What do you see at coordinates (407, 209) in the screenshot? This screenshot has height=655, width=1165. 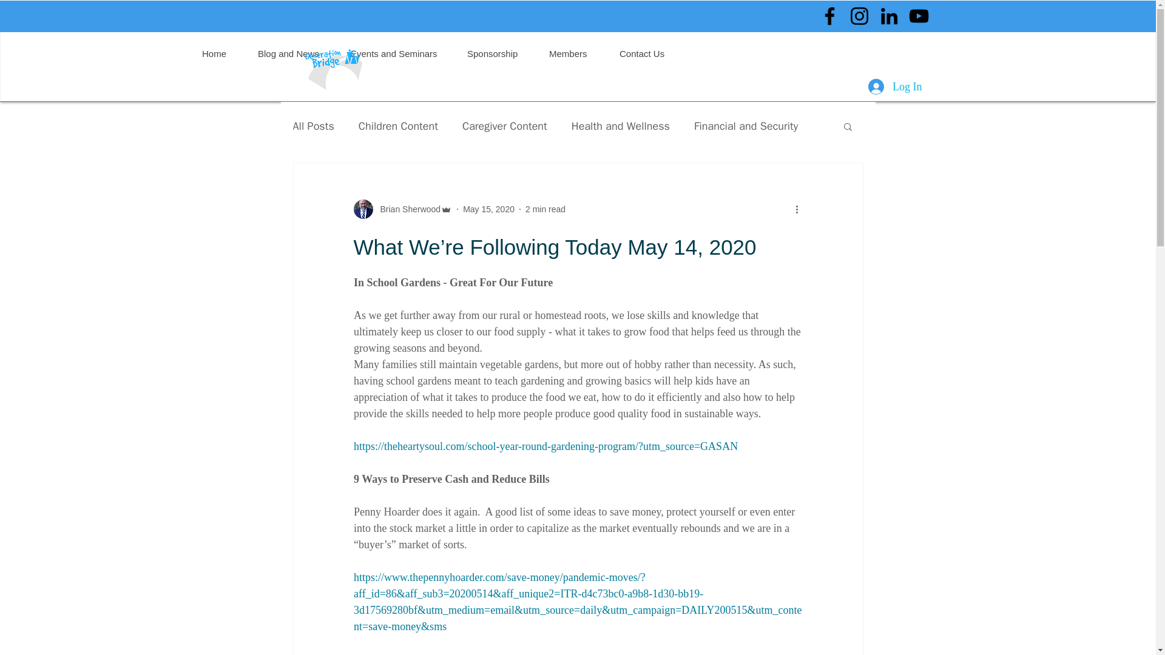 I see `Brian Sherwood` at bounding box center [407, 209].